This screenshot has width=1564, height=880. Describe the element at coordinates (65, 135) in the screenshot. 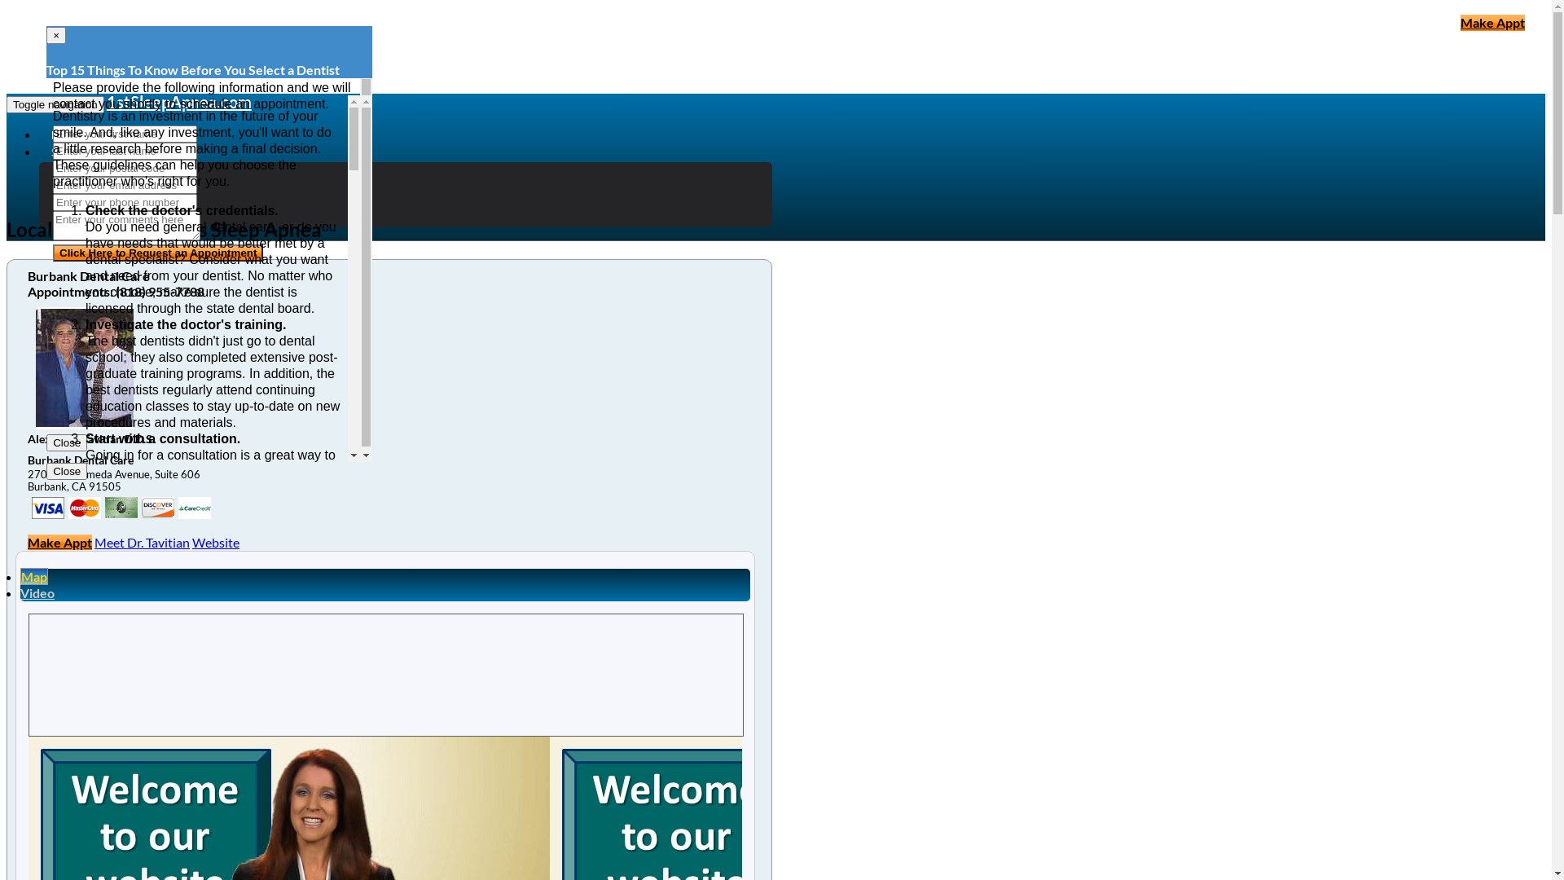

I see `Home` at that location.